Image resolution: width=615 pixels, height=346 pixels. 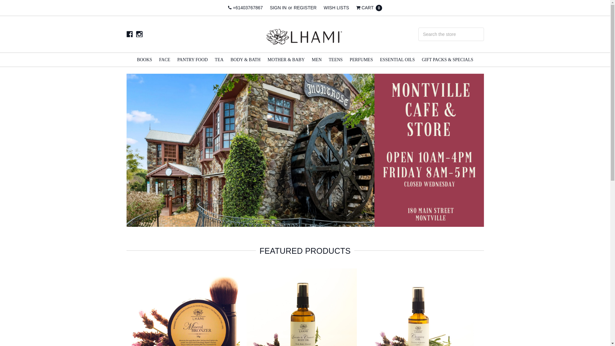 What do you see at coordinates (369, 8) in the screenshot?
I see `CART 0` at bounding box center [369, 8].